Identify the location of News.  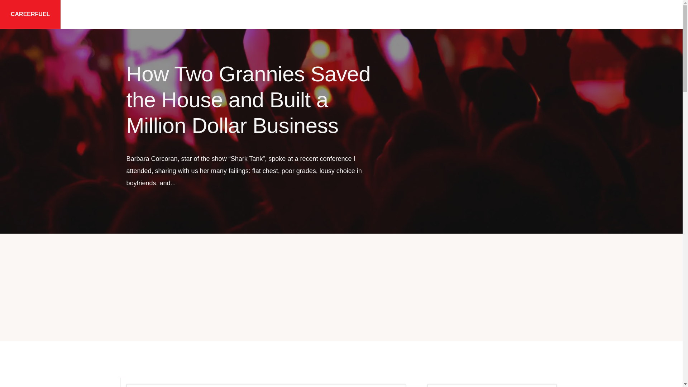
(598, 14).